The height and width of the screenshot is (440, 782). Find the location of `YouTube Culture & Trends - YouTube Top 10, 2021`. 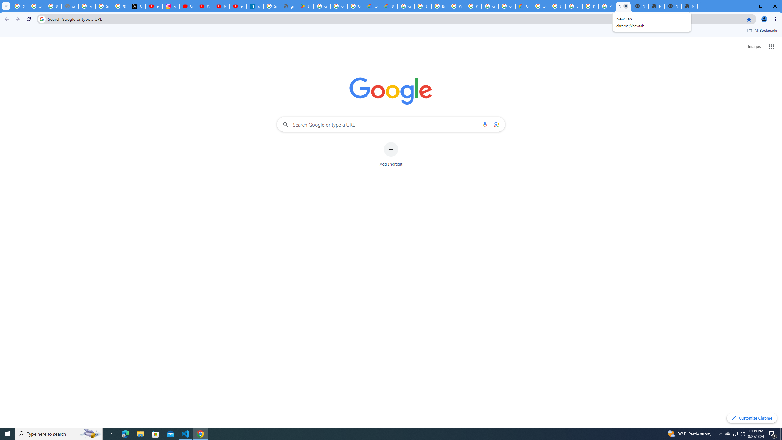

YouTube Culture & Trends - YouTube Top 10, 2021 is located at coordinates (221, 6).